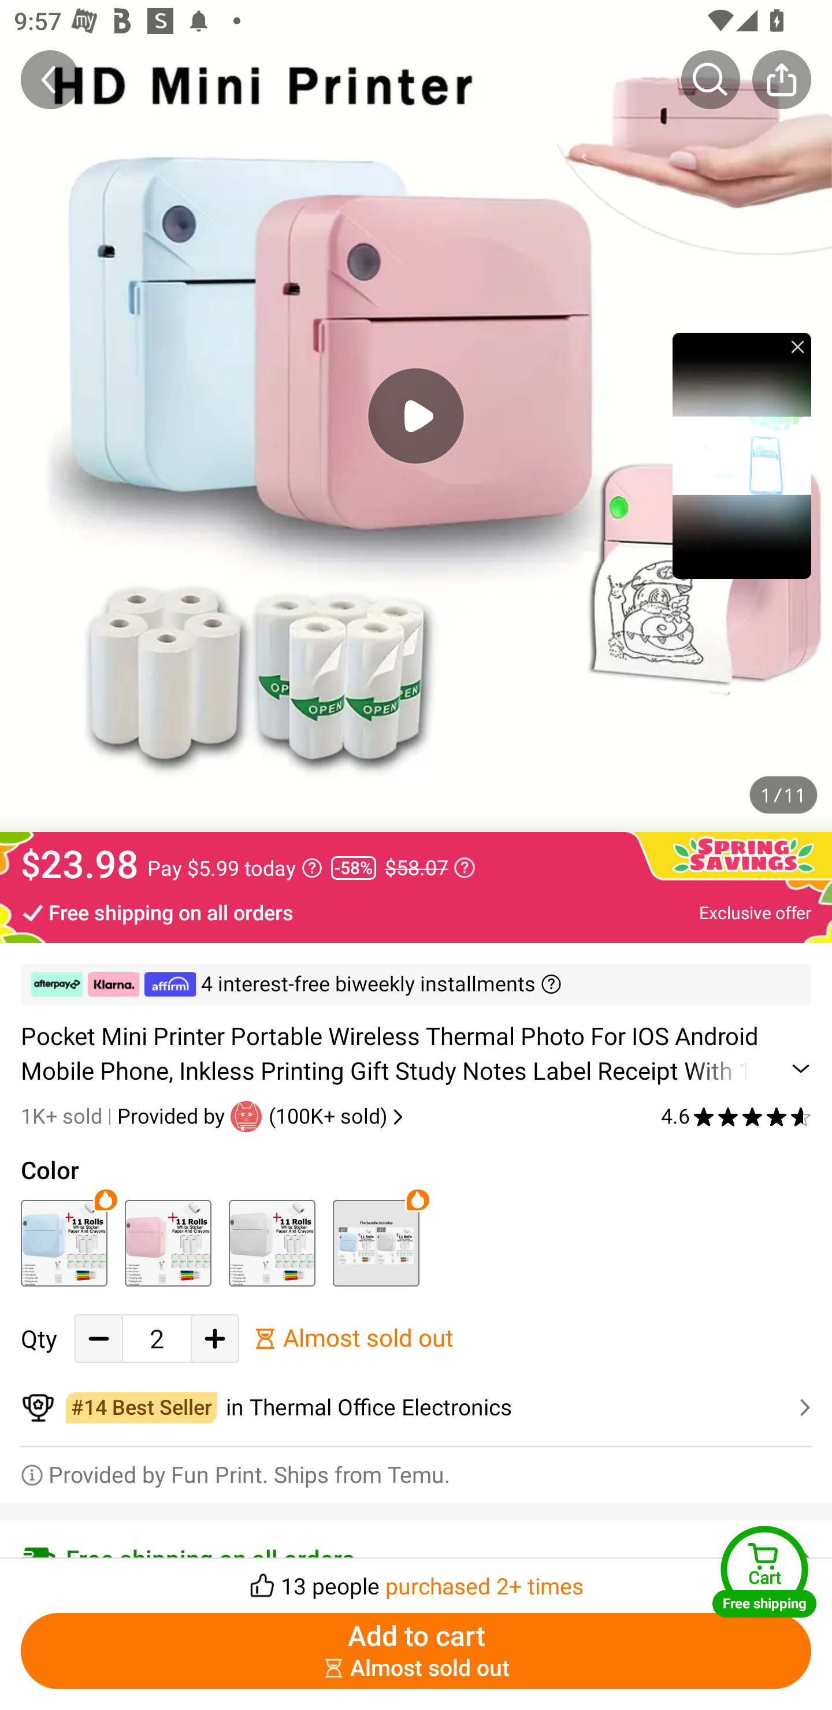 The height and width of the screenshot is (1710, 832). What do you see at coordinates (416, 1579) in the screenshot?
I see `￼￼13 people purchased 2+ times` at bounding box center [416, 1579].